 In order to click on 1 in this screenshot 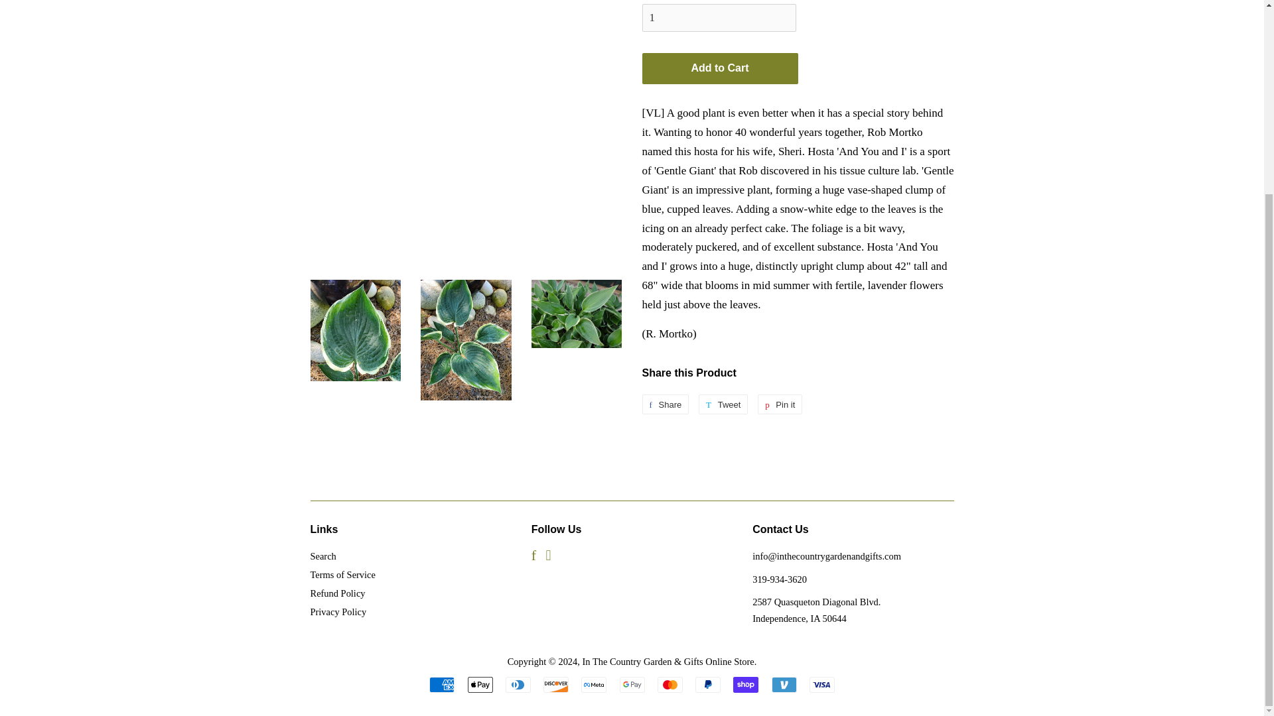, I will do `click(719, 17)`.